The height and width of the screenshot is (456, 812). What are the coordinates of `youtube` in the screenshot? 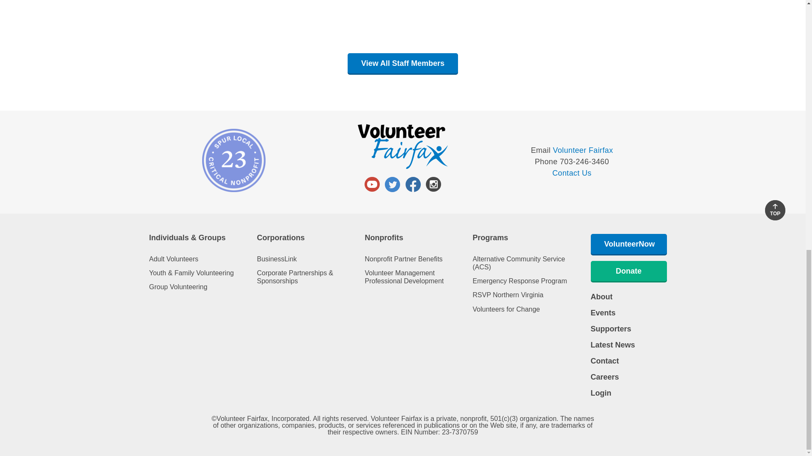 It's located at (372, 184).